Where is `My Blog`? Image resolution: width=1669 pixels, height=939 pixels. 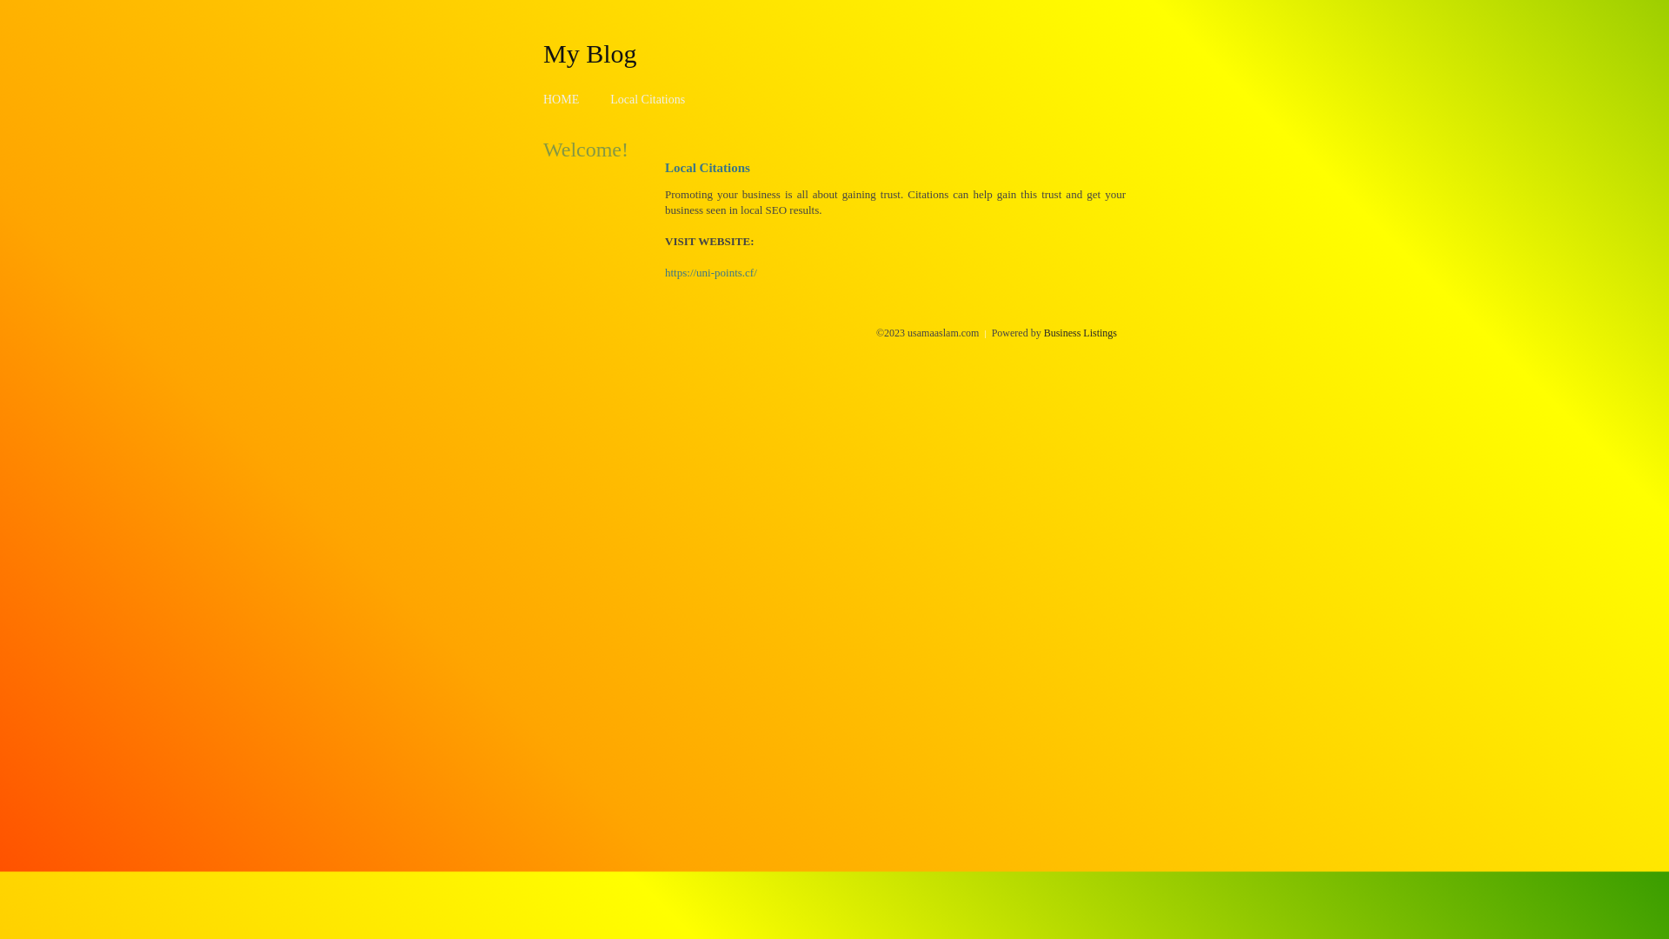
My Blog is located at coordinates (590, 53).